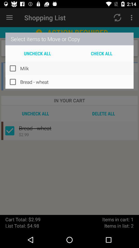 The width and height of the screenshot is (139, 248). Describe the element at coordinates (101, 53) in the screenshot. I see `choose the check all` at that location.